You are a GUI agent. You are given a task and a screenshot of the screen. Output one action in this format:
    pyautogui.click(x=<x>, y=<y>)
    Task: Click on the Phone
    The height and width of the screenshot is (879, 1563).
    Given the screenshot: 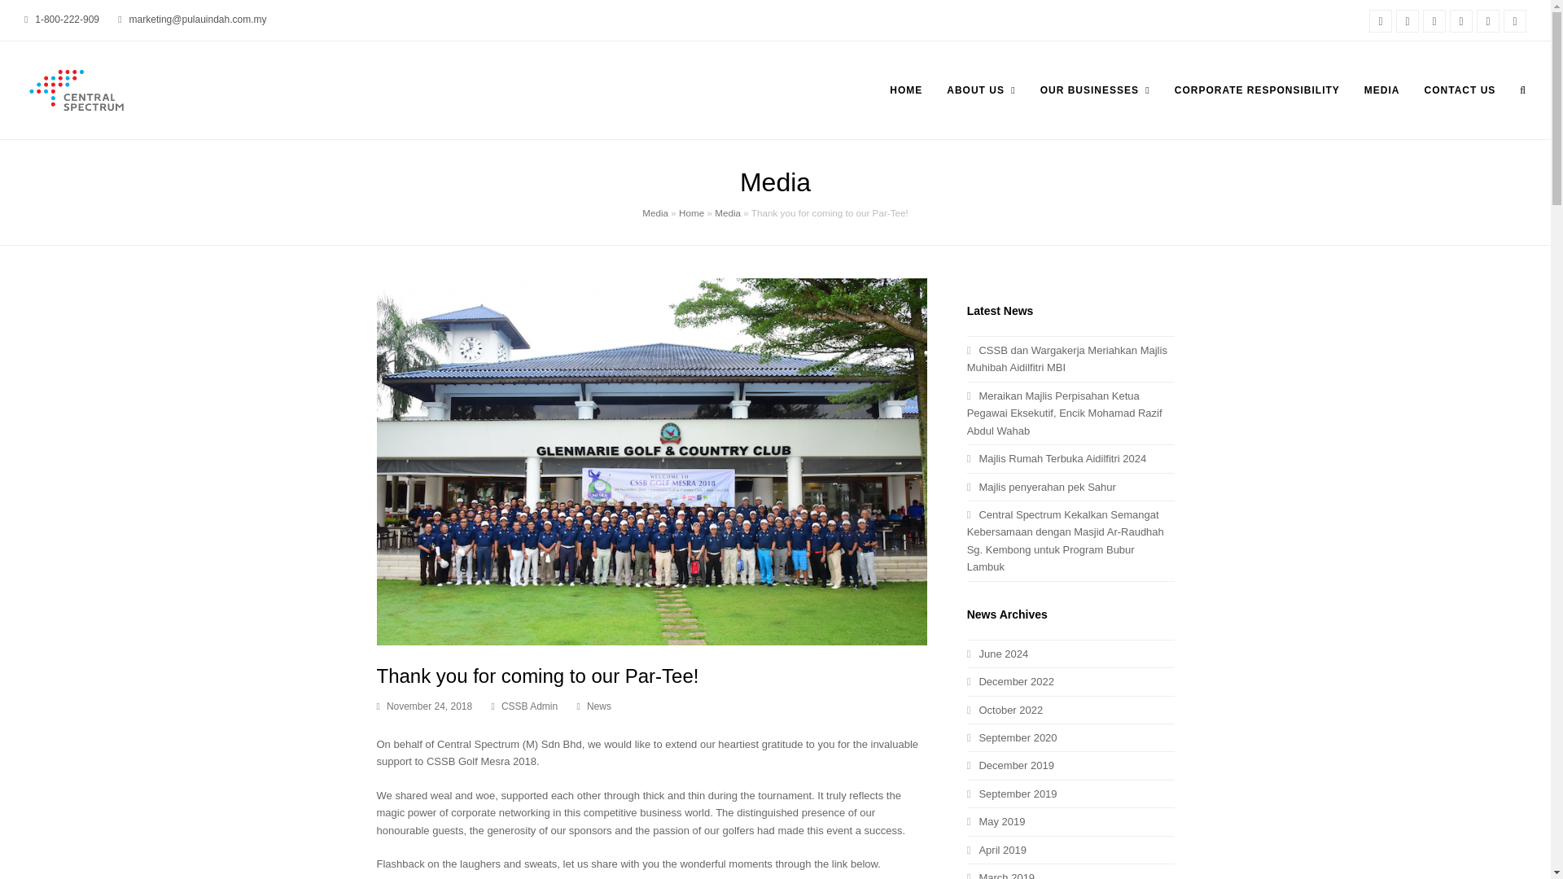 What is the action you would take?
    pyautogui.click(x=1515, y=20)
    